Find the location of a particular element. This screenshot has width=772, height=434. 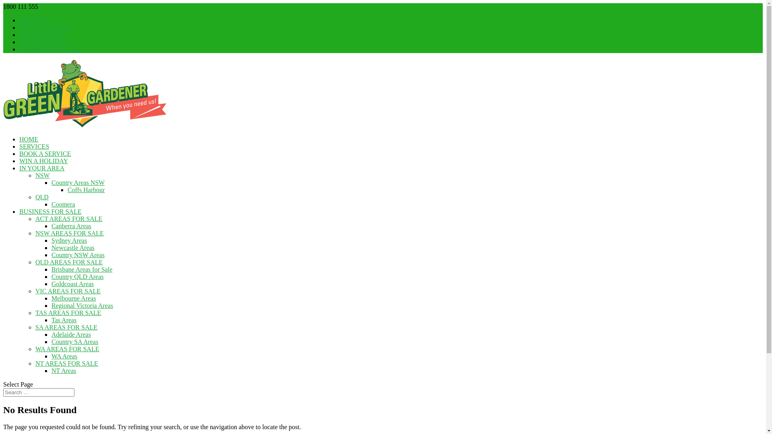

WA Areas is located at coordinates (64, 356).